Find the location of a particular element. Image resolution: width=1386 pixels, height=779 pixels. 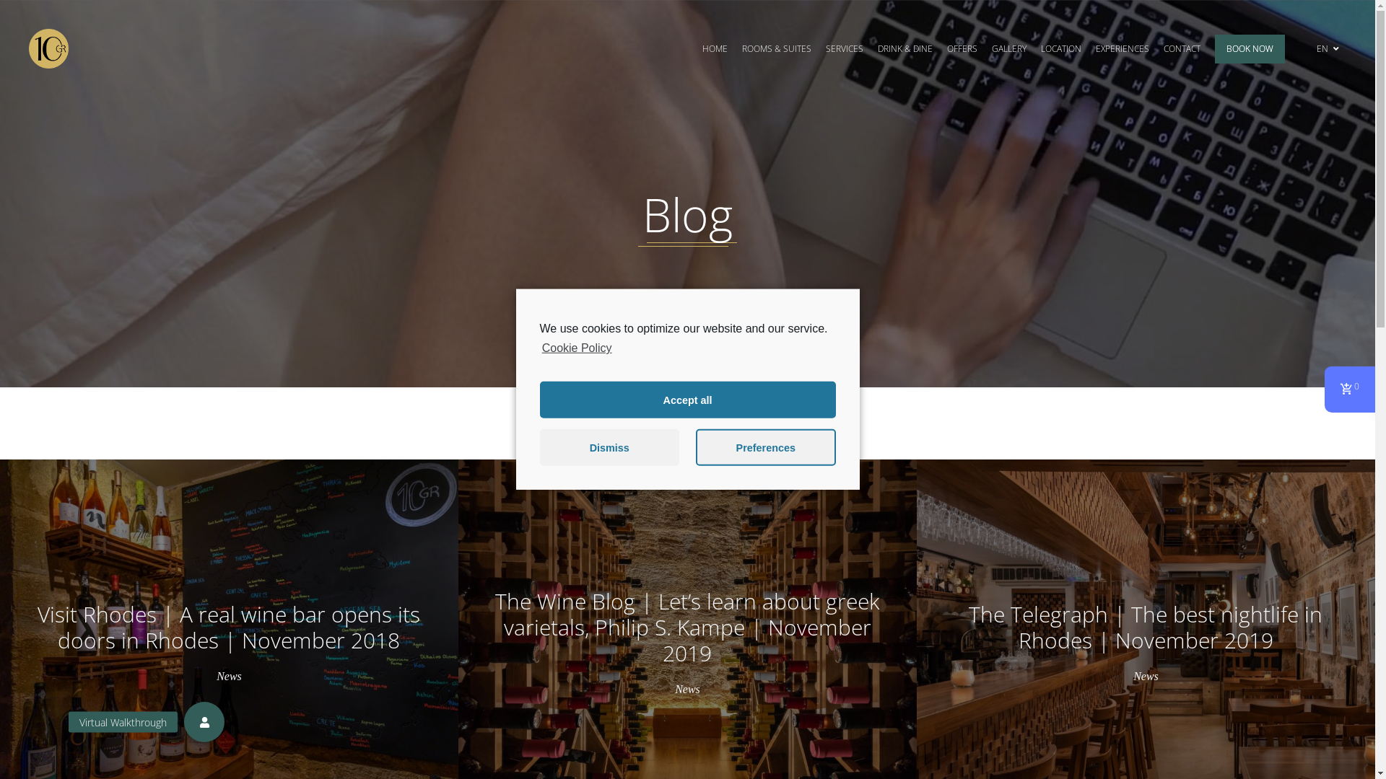

GALLERY is located at coordinates (1009, 48).